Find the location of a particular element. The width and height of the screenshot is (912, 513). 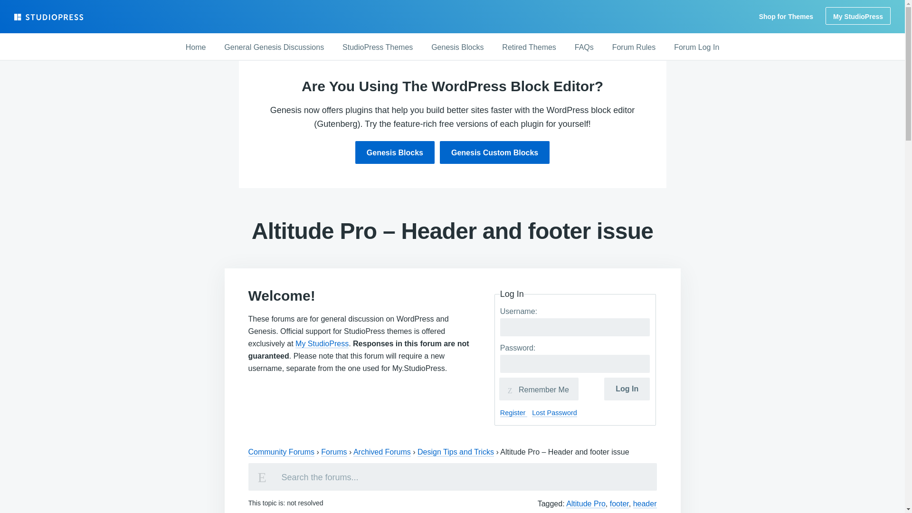

Community Forums is located at coordinates (281, 452).